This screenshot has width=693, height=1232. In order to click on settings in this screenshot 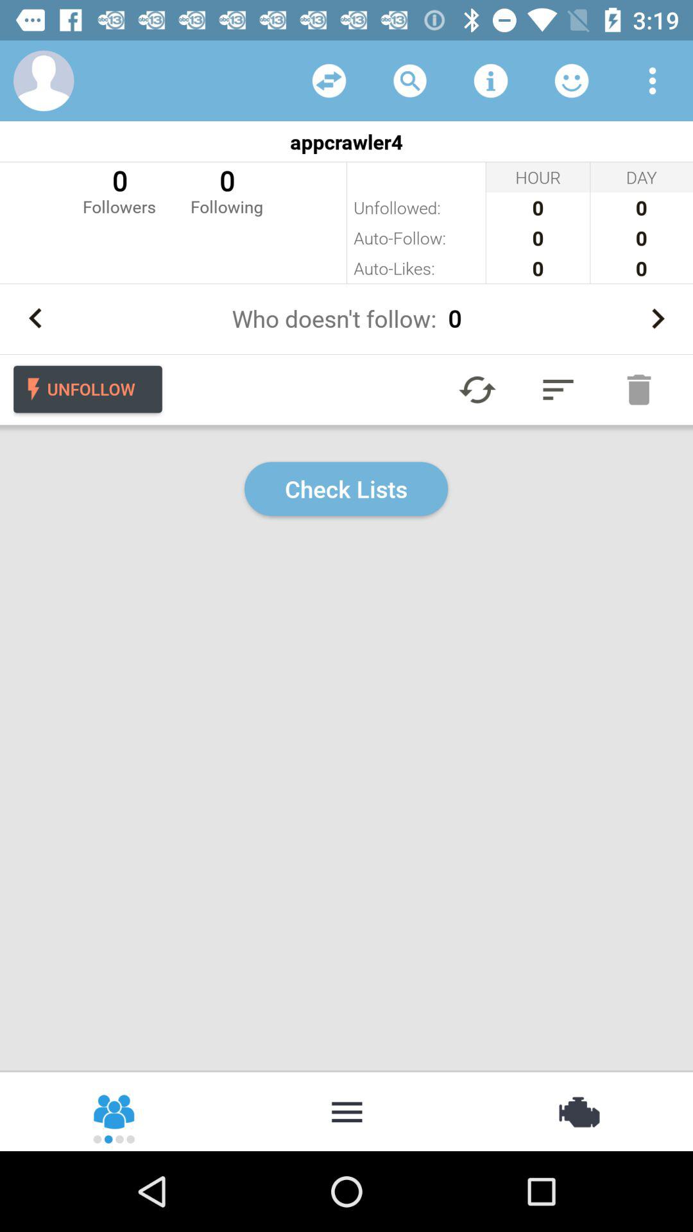, I will do `click(653, 81)`.